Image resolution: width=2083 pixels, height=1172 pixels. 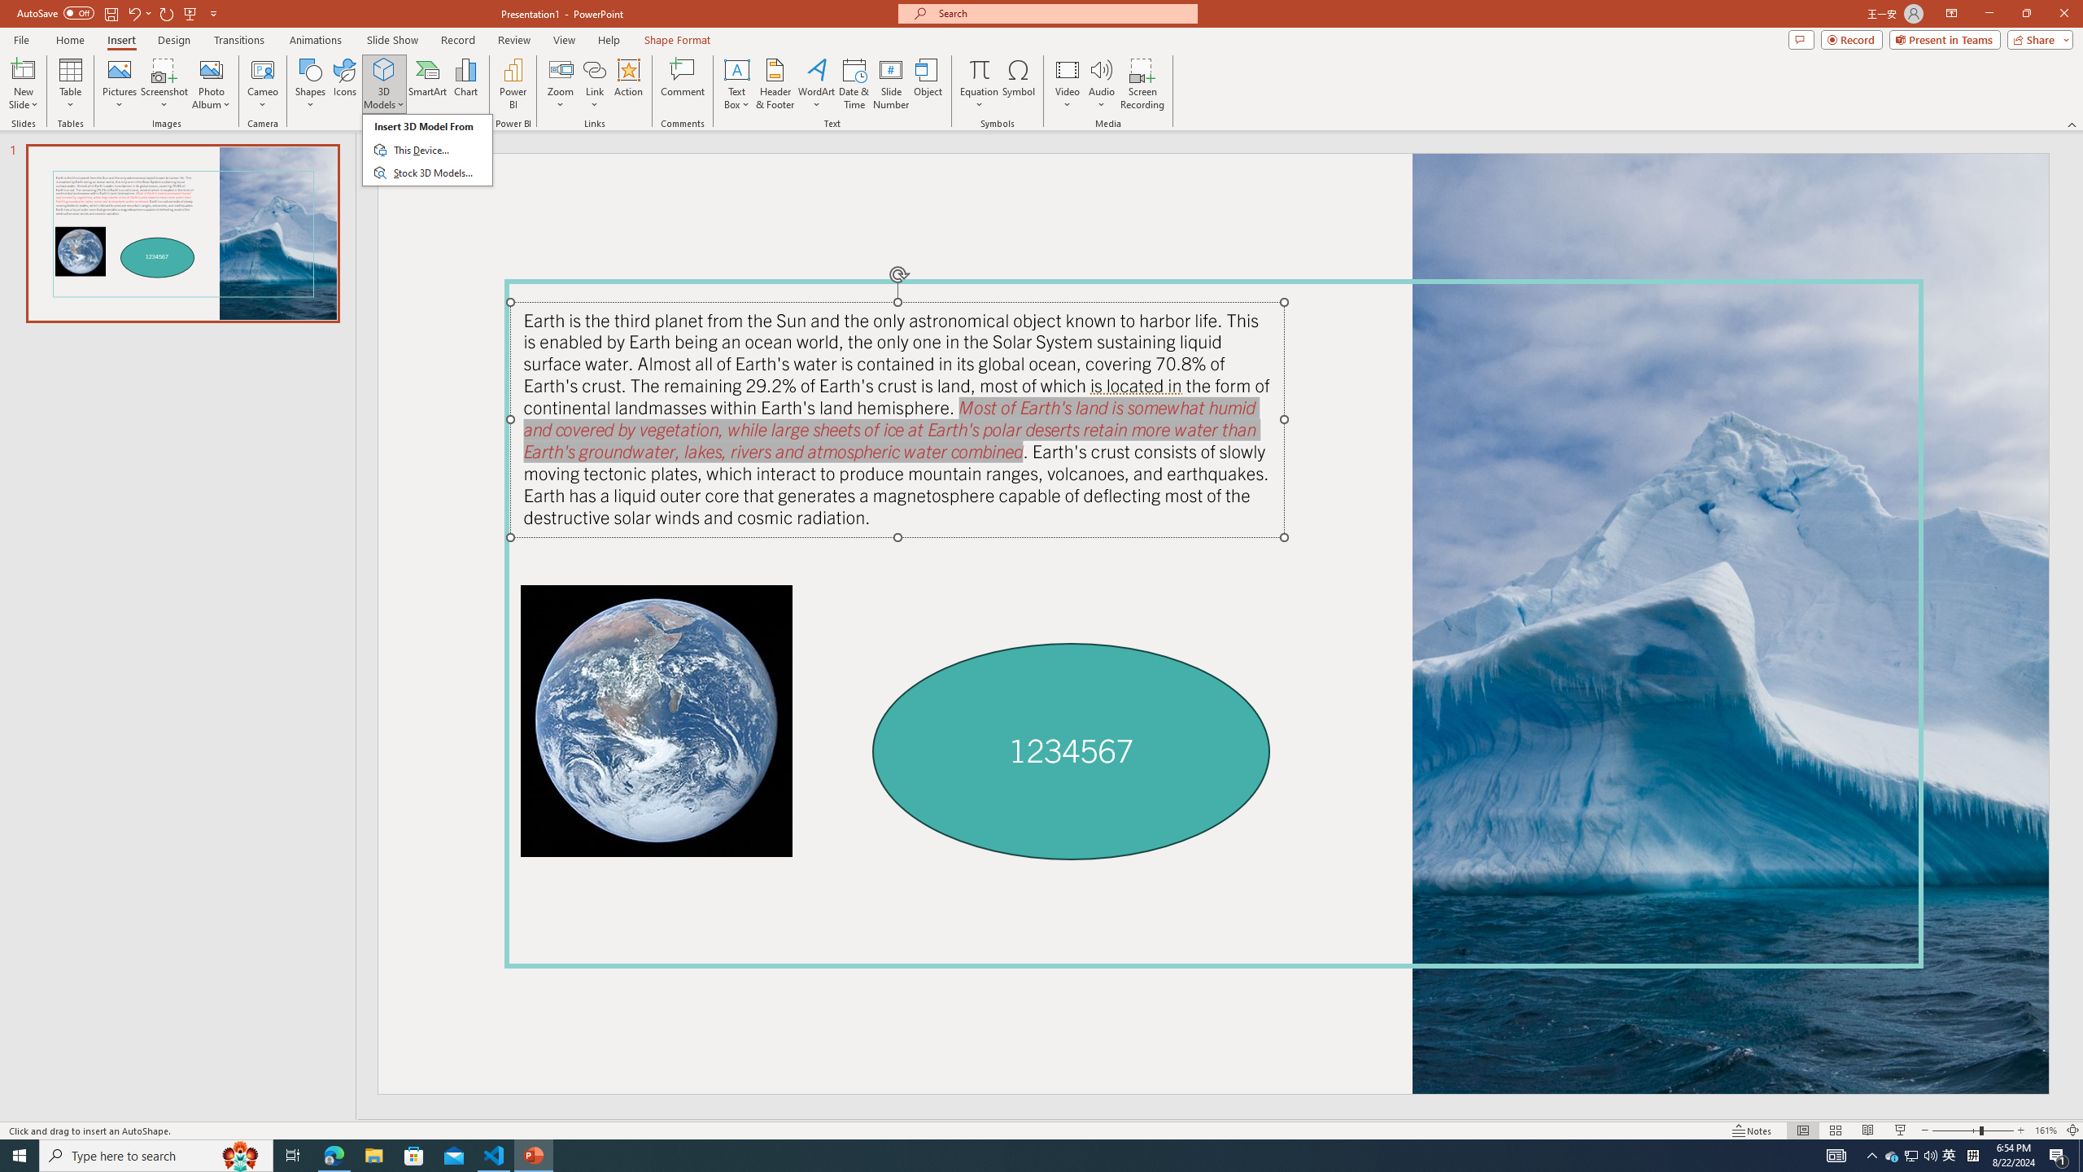 What do you see at coordinates (70, 84) in the screenshot?
I see `Table` at bounding box center [70, 84].